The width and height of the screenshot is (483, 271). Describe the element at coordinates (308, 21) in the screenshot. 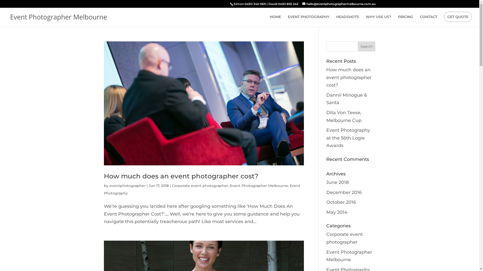

I see `EVENT PHOTOGRAPHY` at that location.